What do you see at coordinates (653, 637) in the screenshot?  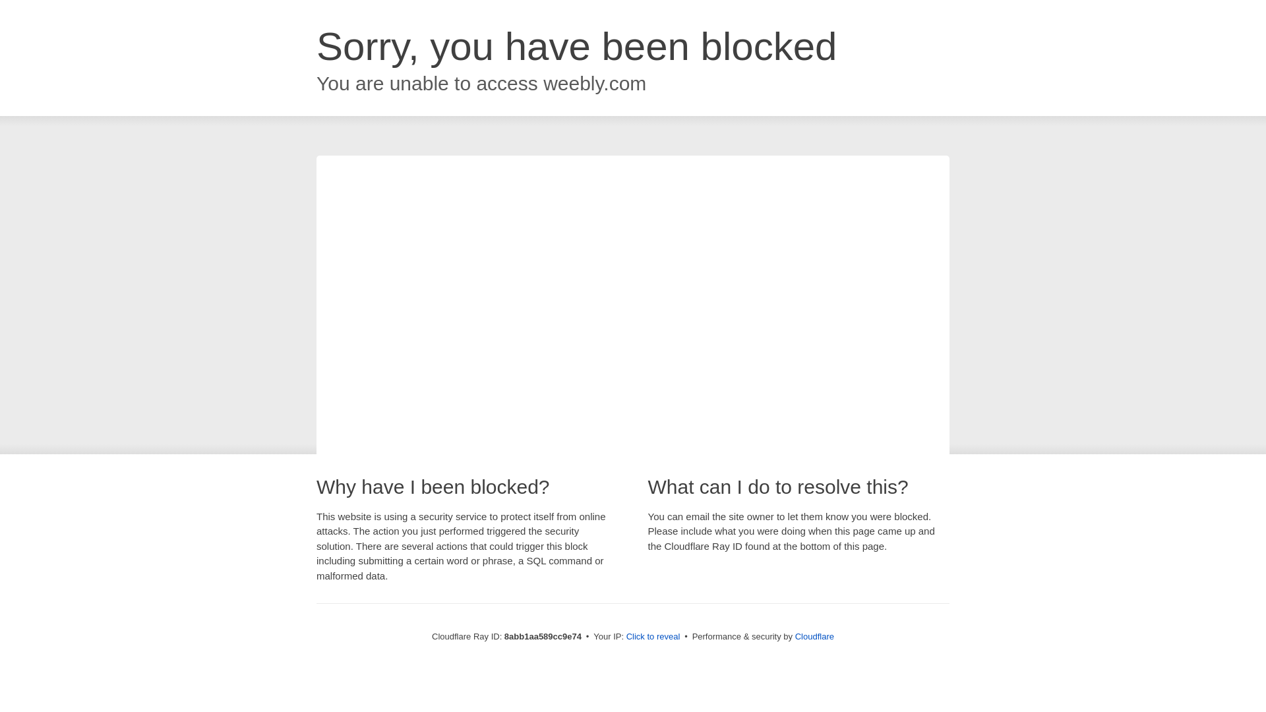 I see `Click to reveal` at bounding box center [653, 637].